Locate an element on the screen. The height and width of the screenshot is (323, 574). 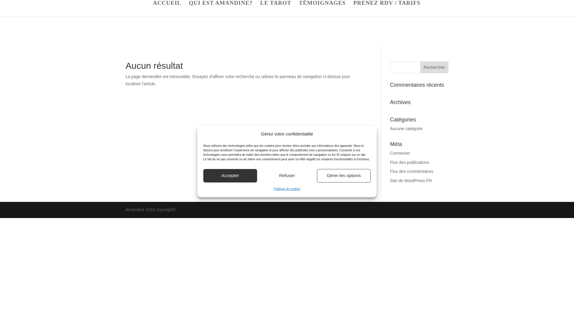
LE TAROT is located at coordinates (275, 9).